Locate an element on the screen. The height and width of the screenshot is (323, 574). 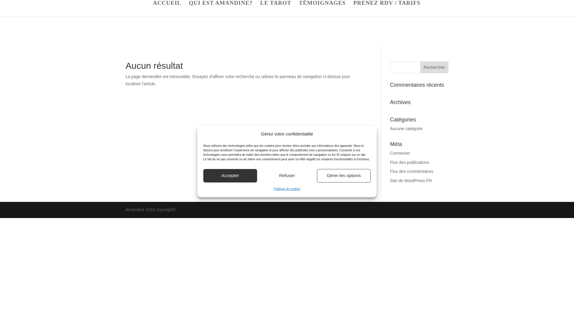
LE TAROT is located at coordinates (275, 9).